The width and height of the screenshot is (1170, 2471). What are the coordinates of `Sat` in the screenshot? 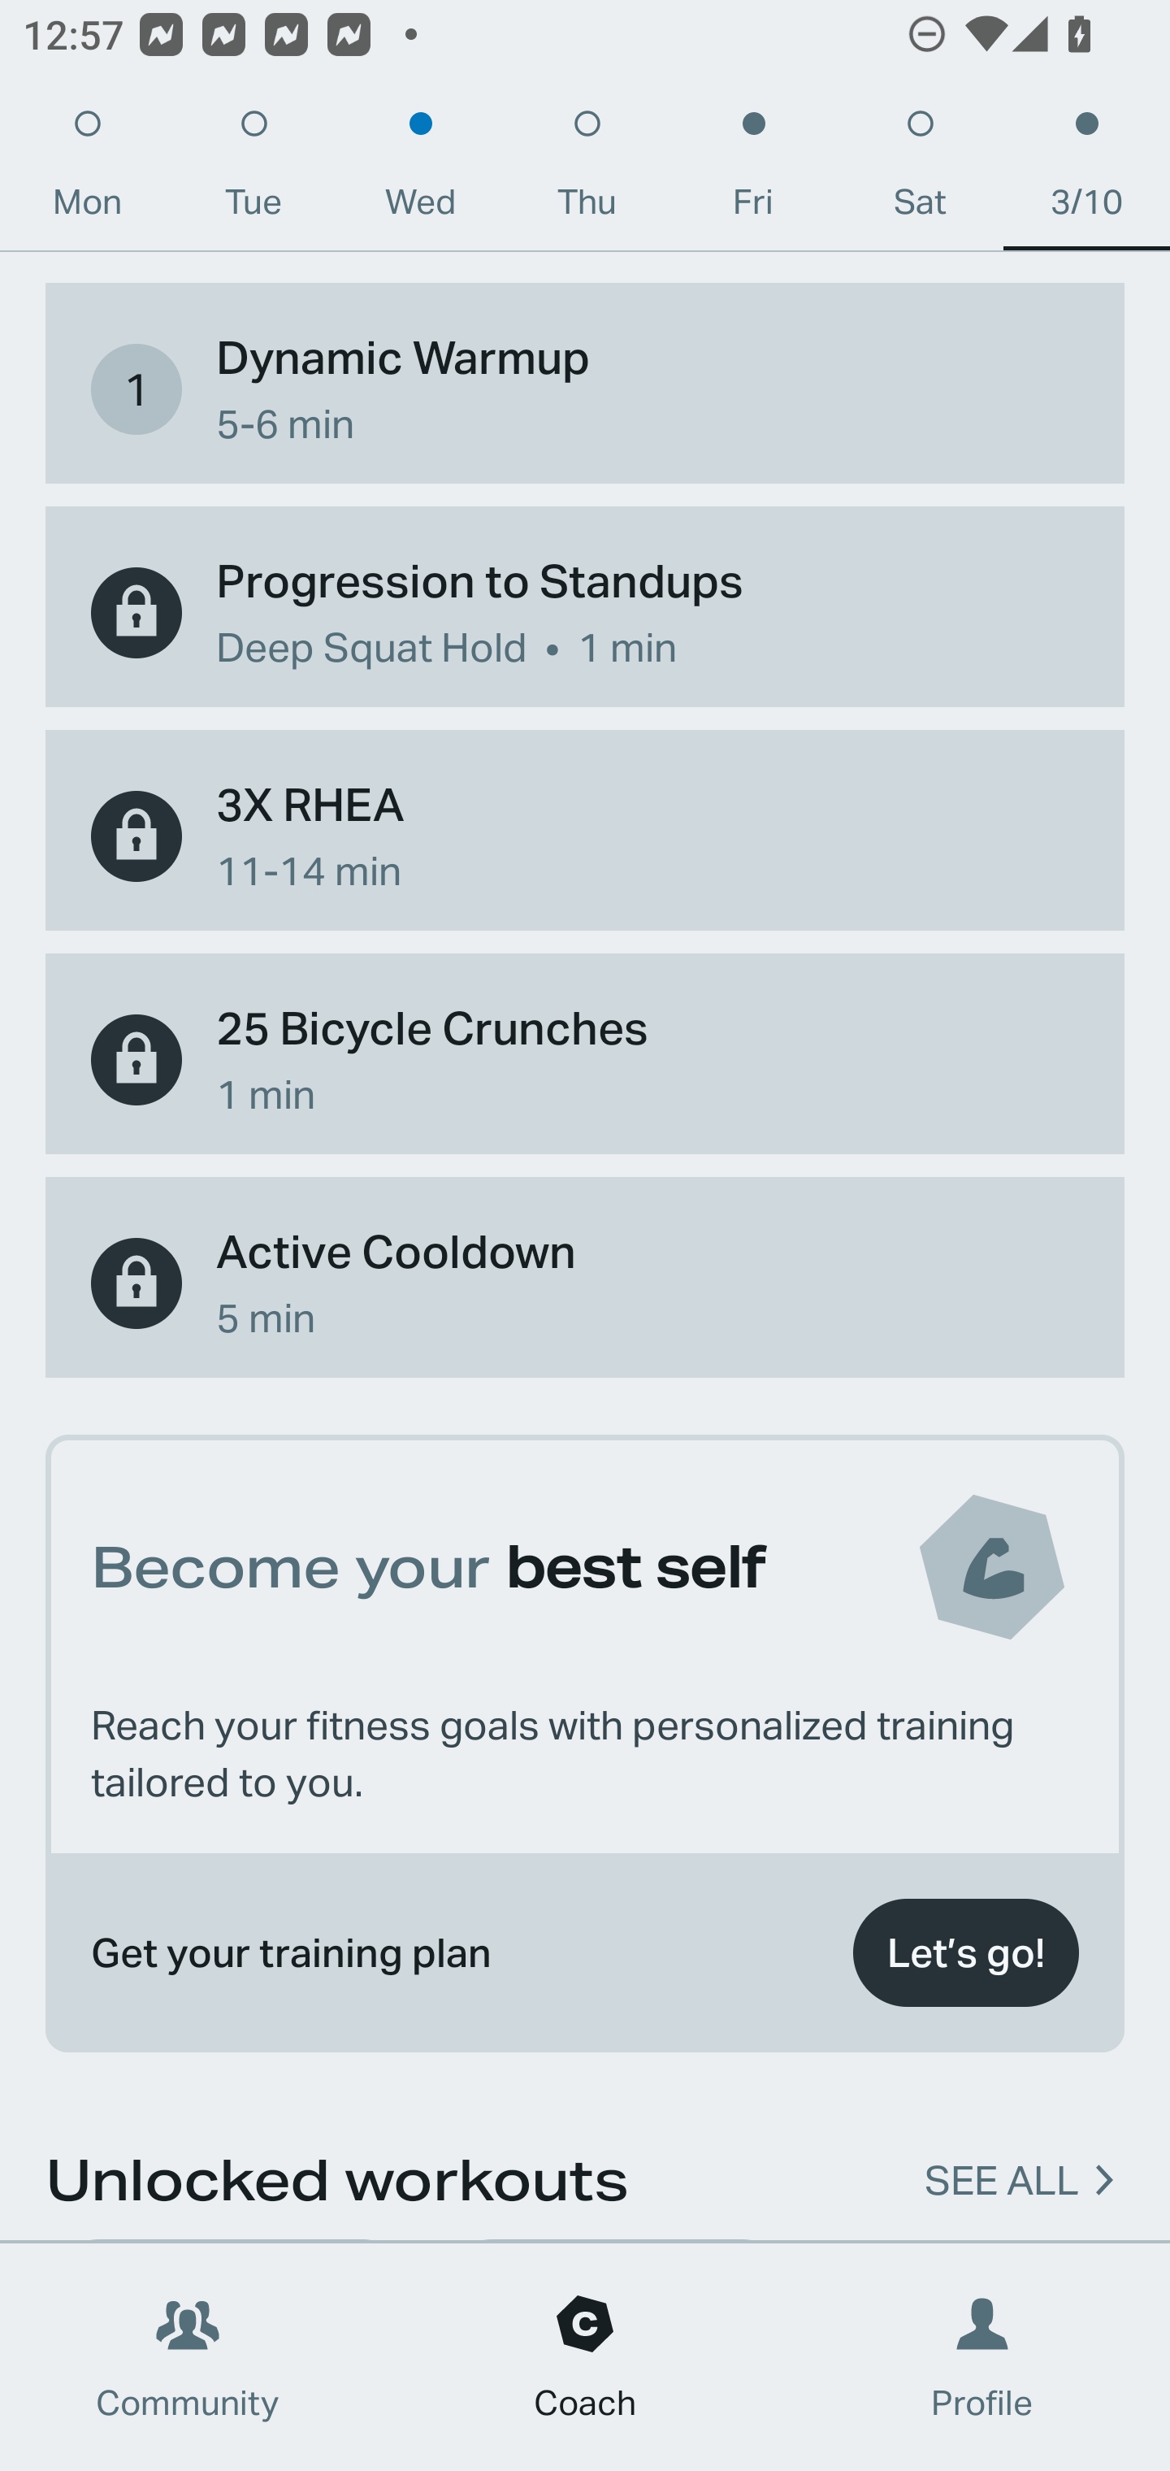 It's located at (920, 171).